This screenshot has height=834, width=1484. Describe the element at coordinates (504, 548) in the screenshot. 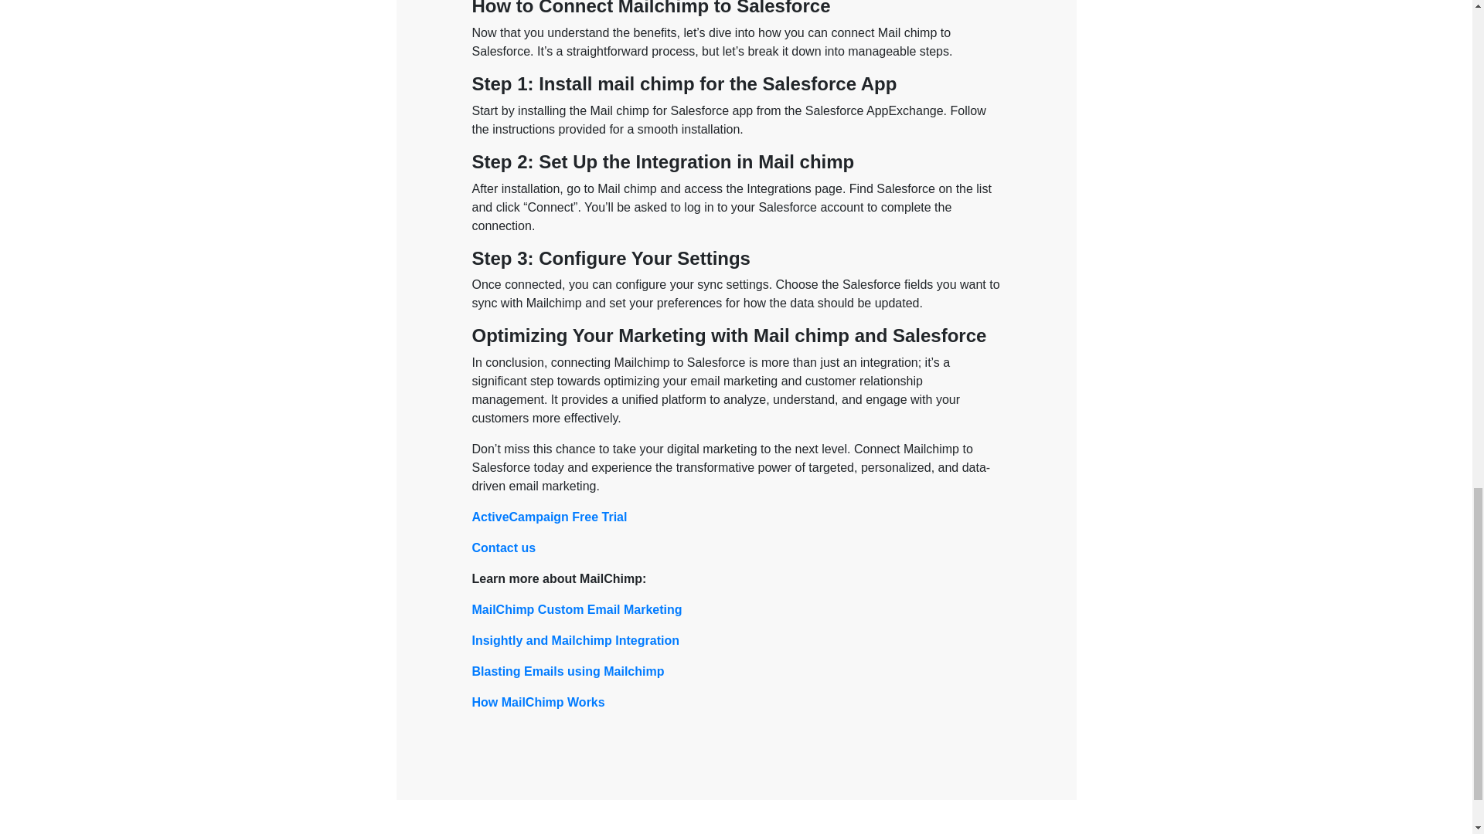

I see `Contact us` at that location.